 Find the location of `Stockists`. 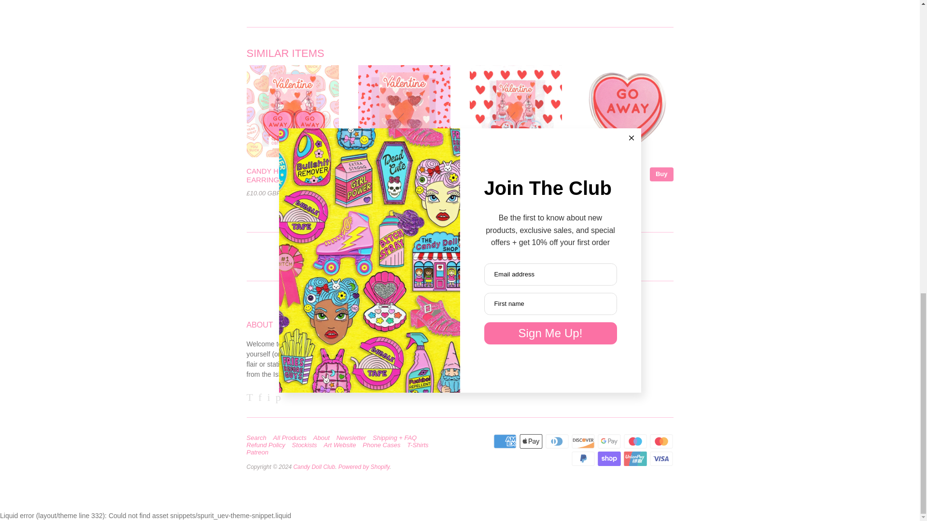

Stockists is located at coordinates (307, 445).